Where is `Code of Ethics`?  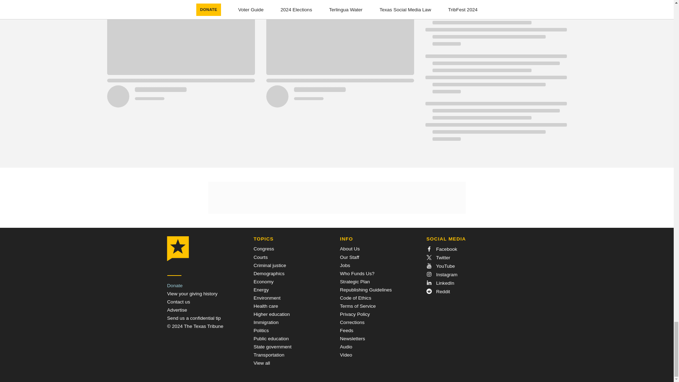
Code of Ethics is located at coordinates (355, 298).